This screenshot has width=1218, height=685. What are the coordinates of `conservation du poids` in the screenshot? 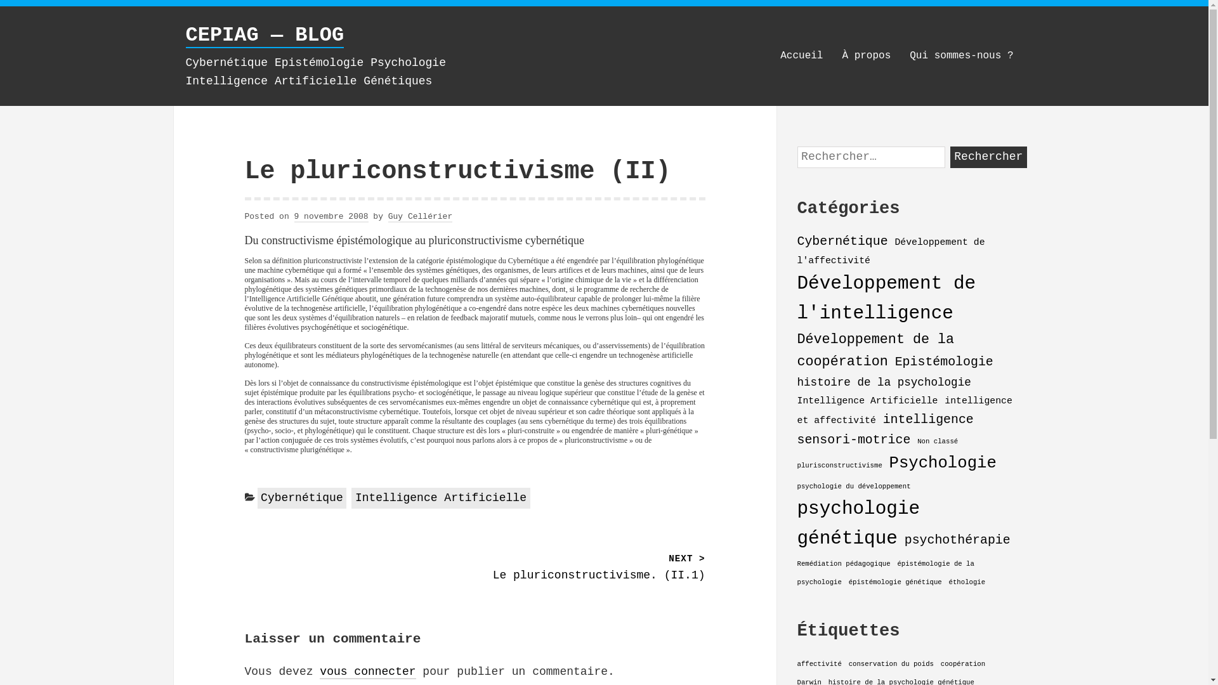 It's located at (891, 664).